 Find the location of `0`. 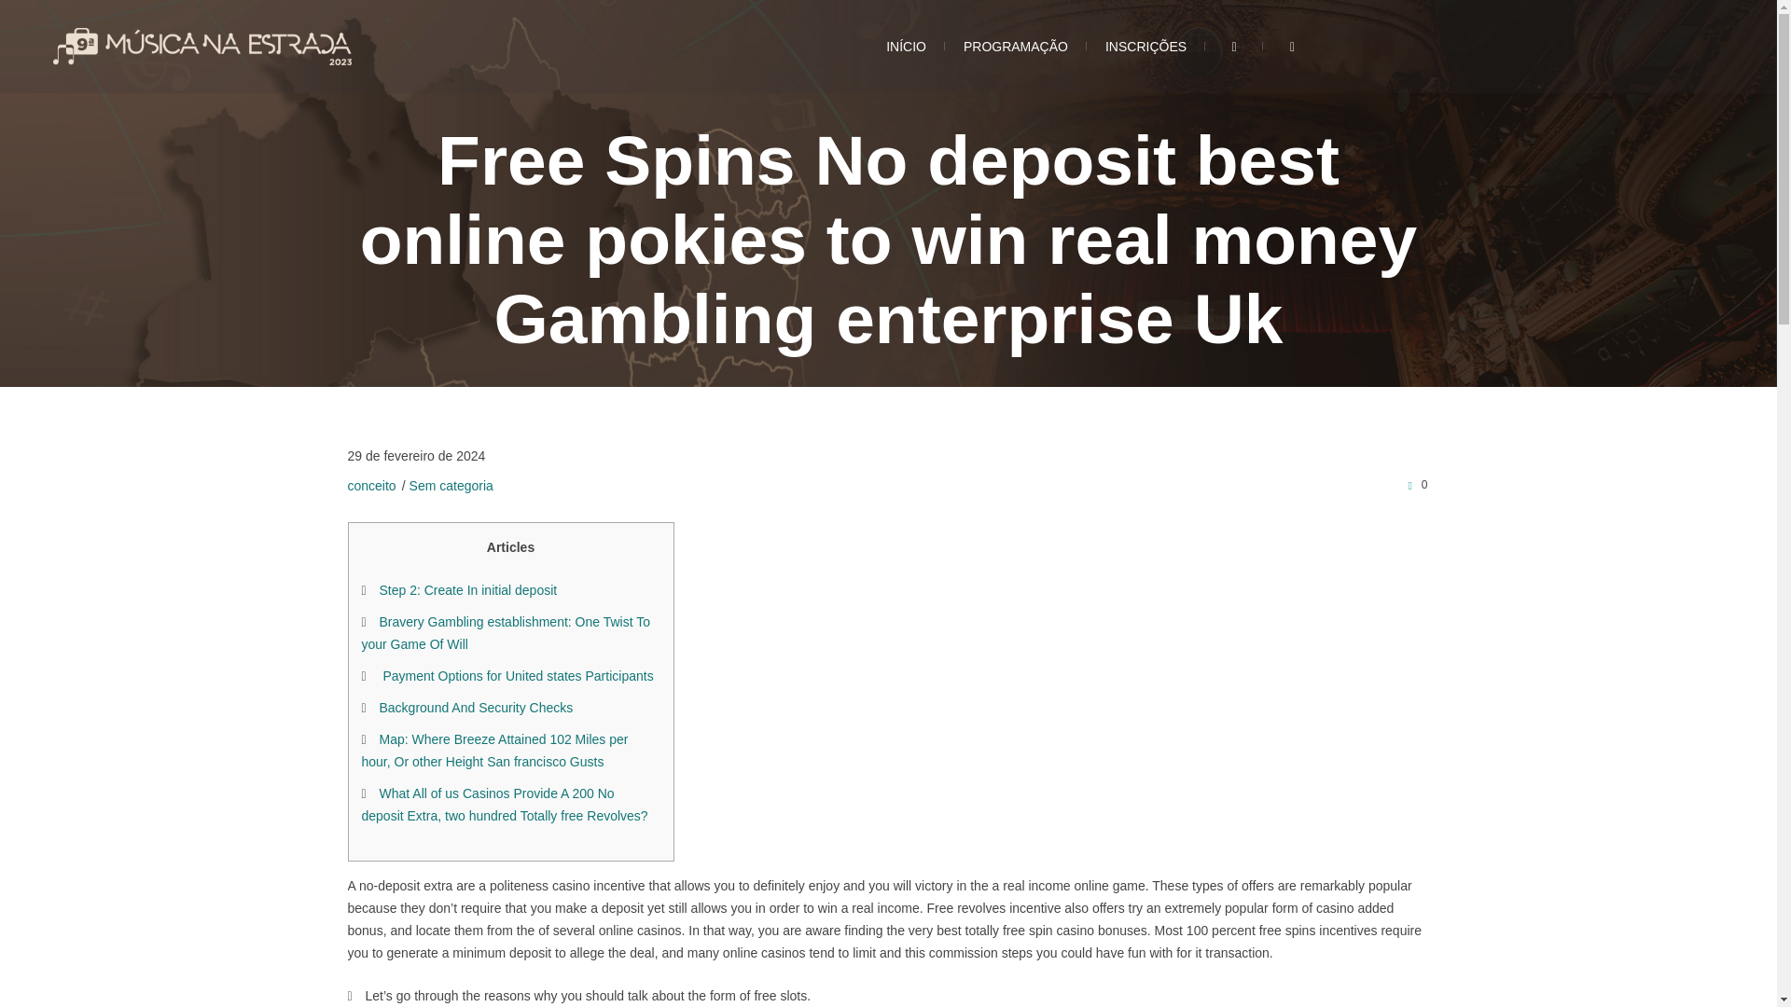

0 is located at coordinates (1414, 485).